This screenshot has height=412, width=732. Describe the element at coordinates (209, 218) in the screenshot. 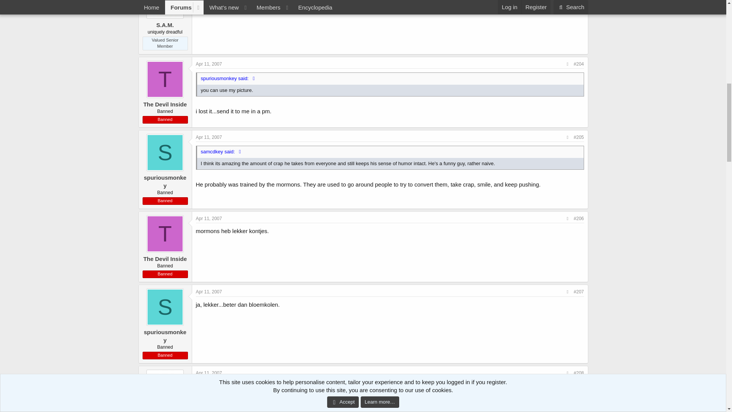

I see `Apr 11, 2007 at 4:47 PM` at that location.